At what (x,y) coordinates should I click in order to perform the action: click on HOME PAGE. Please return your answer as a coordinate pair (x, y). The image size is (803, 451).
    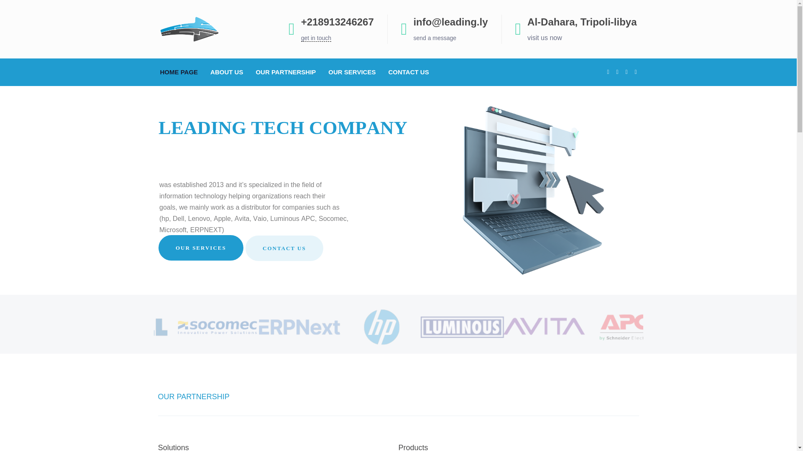
    Looking at the image, I should click on (182, 72).